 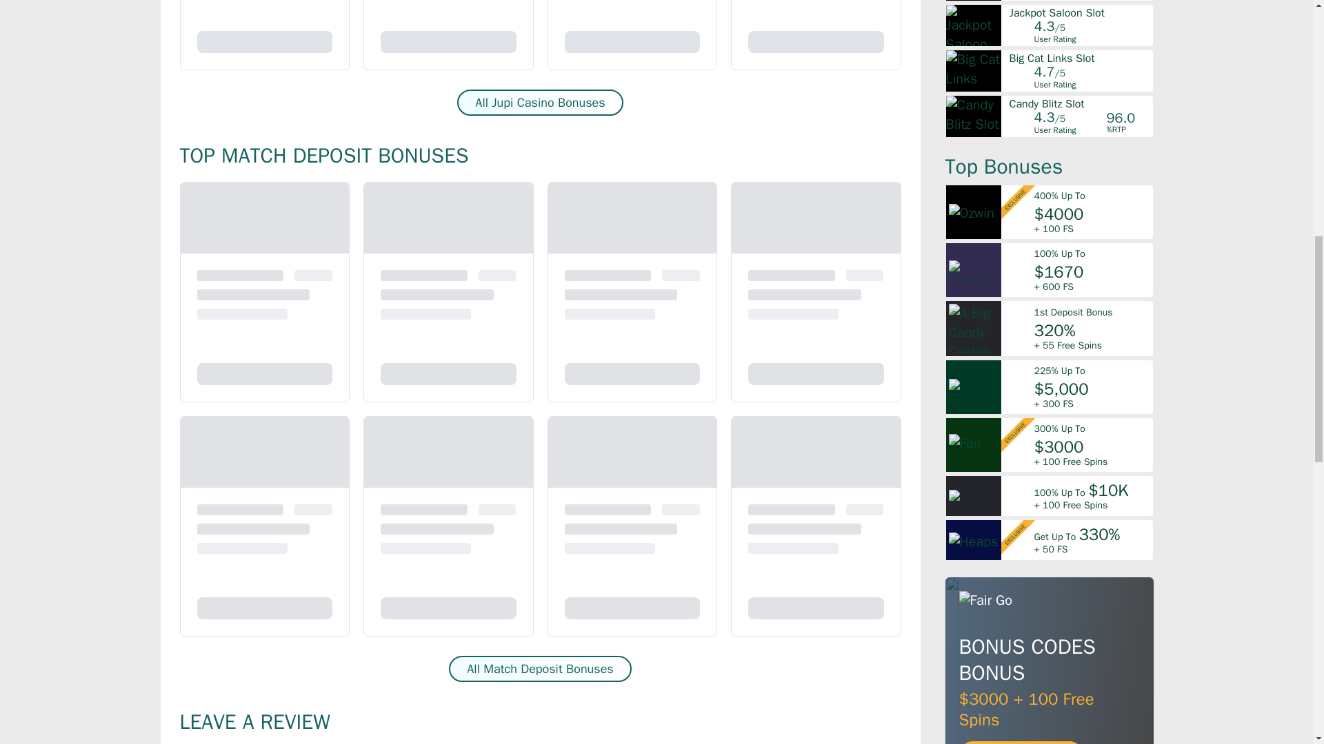 What do you see at coordinates (1080, 58) in the screenshot?
I see `Big Cat Links Slot` at bounding box center [1080, 58].